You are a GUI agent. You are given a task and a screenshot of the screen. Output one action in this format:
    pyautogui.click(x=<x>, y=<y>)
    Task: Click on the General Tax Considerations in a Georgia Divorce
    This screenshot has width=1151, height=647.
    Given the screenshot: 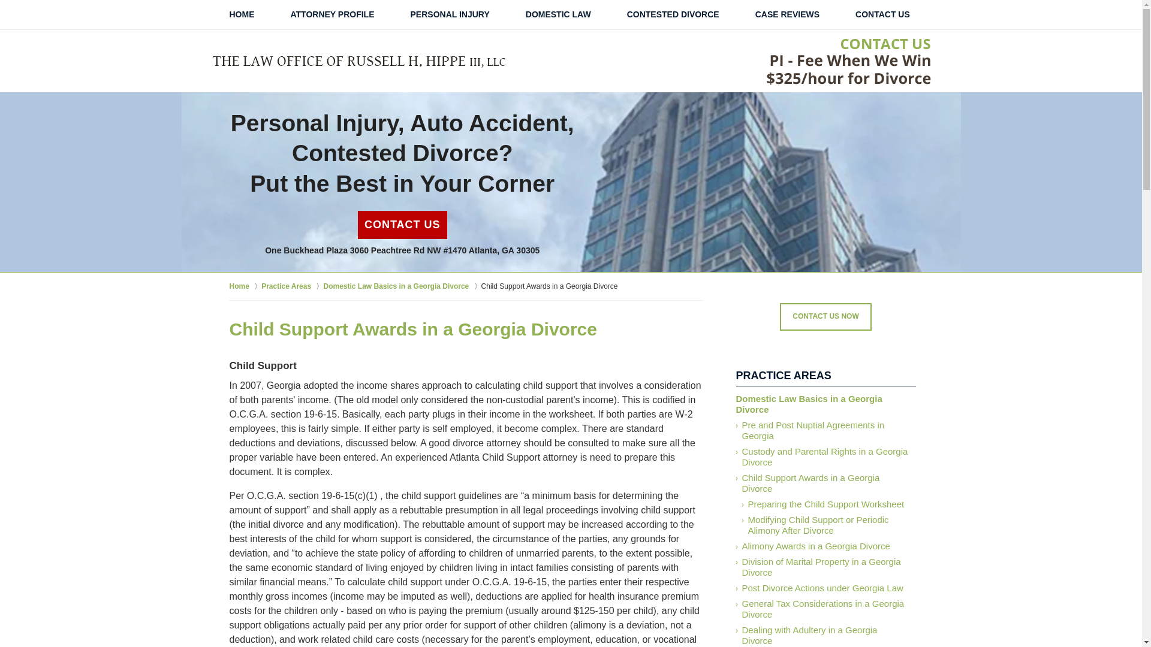 What is the action you would take?
    pyautogui.click(x=825, y=609)
    